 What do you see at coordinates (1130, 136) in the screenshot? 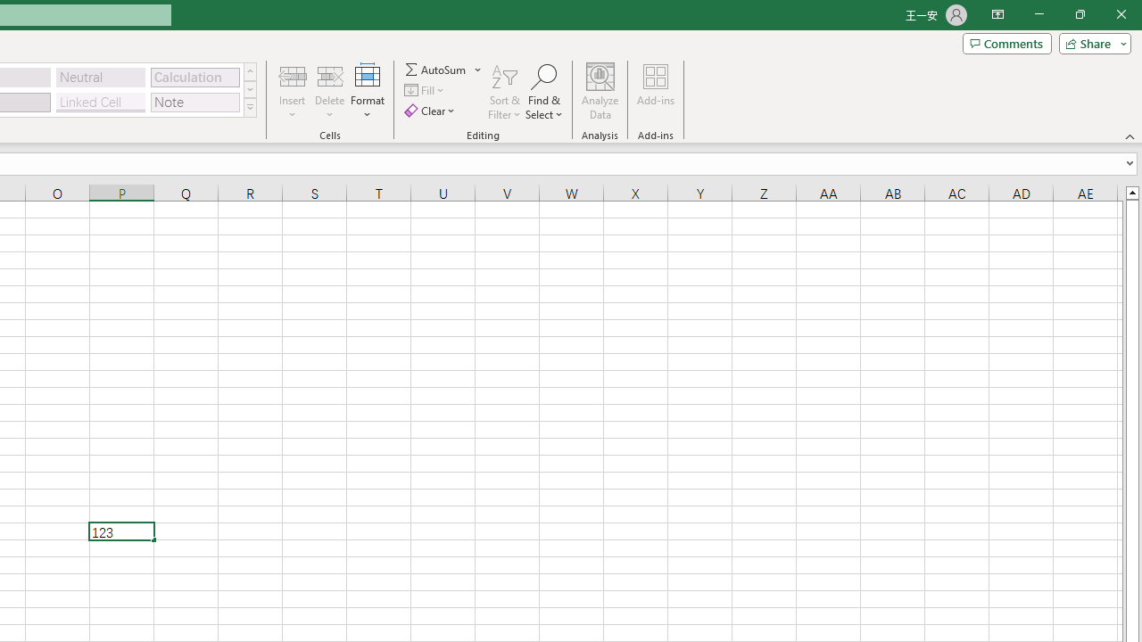
I see `Collapse the Ribbon` at bounding box center [1130, 136].